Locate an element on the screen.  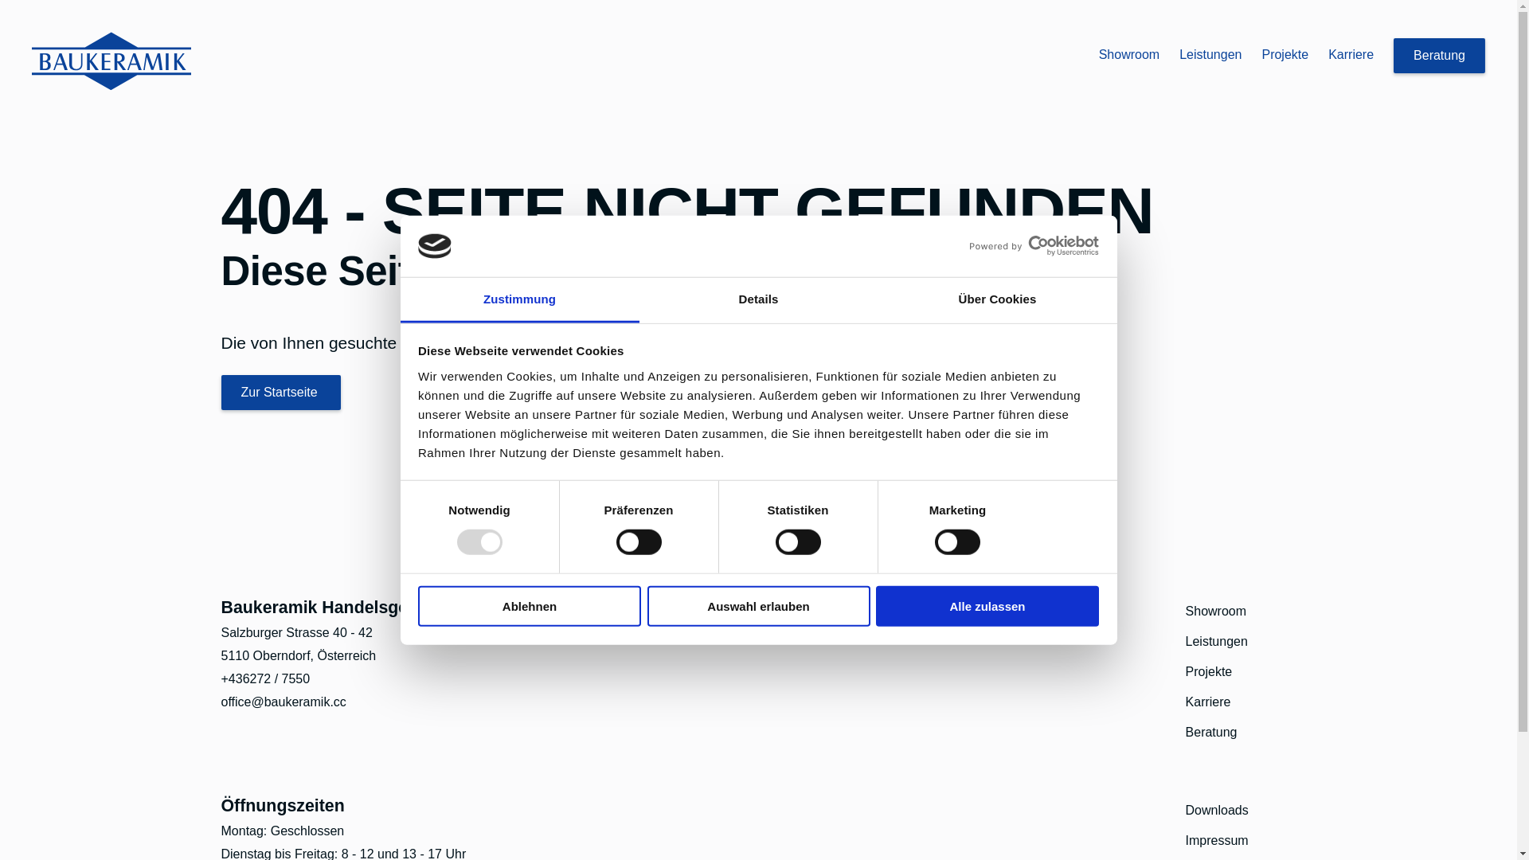
Ablehnen is located at coordinates (530, 607).